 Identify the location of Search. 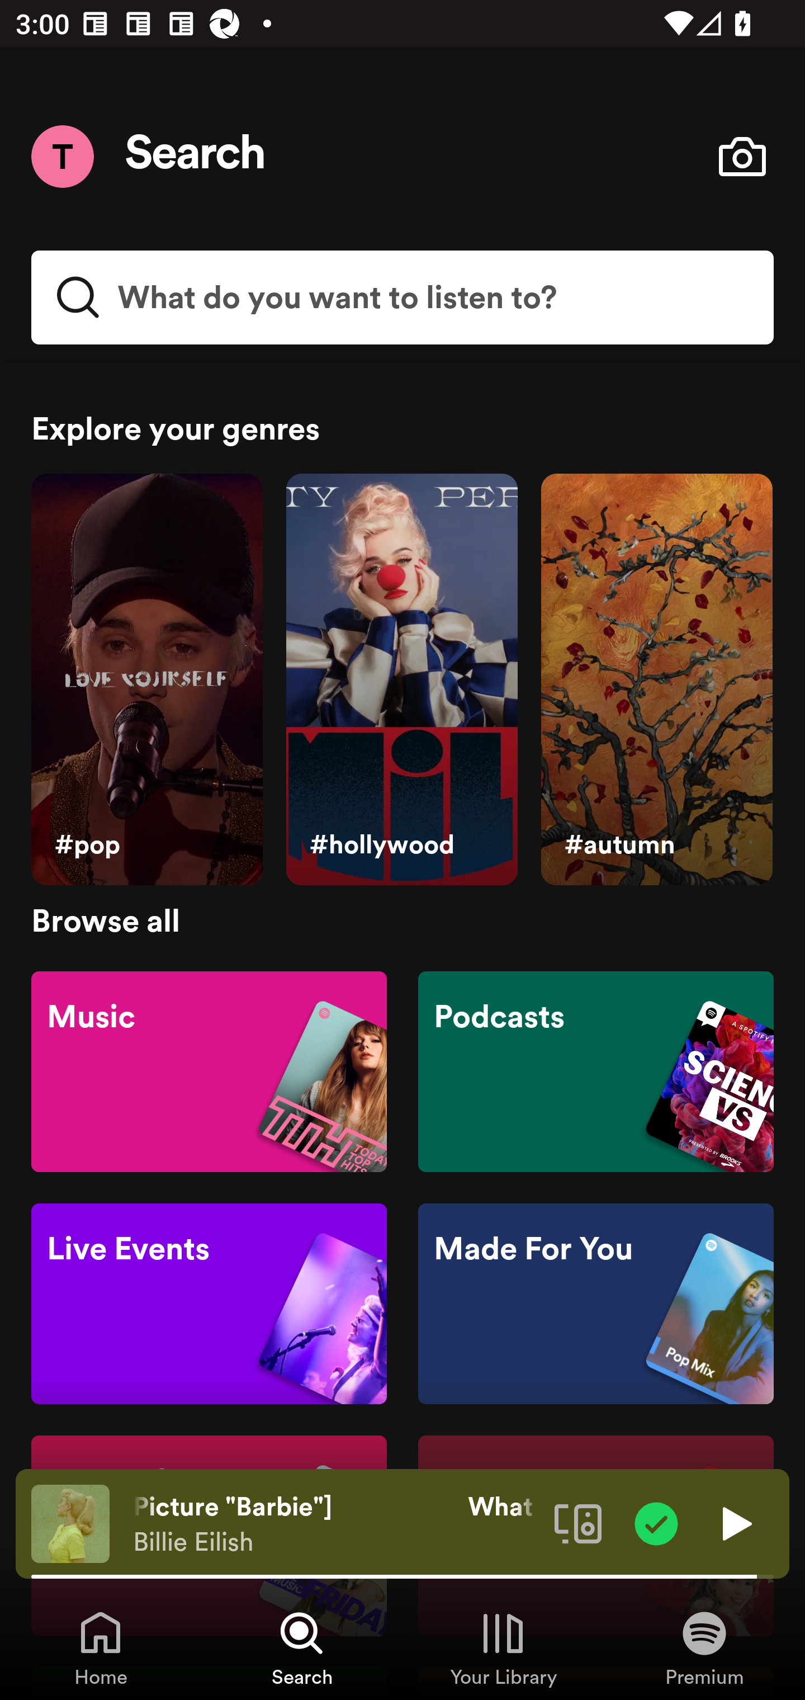
(196, 157).